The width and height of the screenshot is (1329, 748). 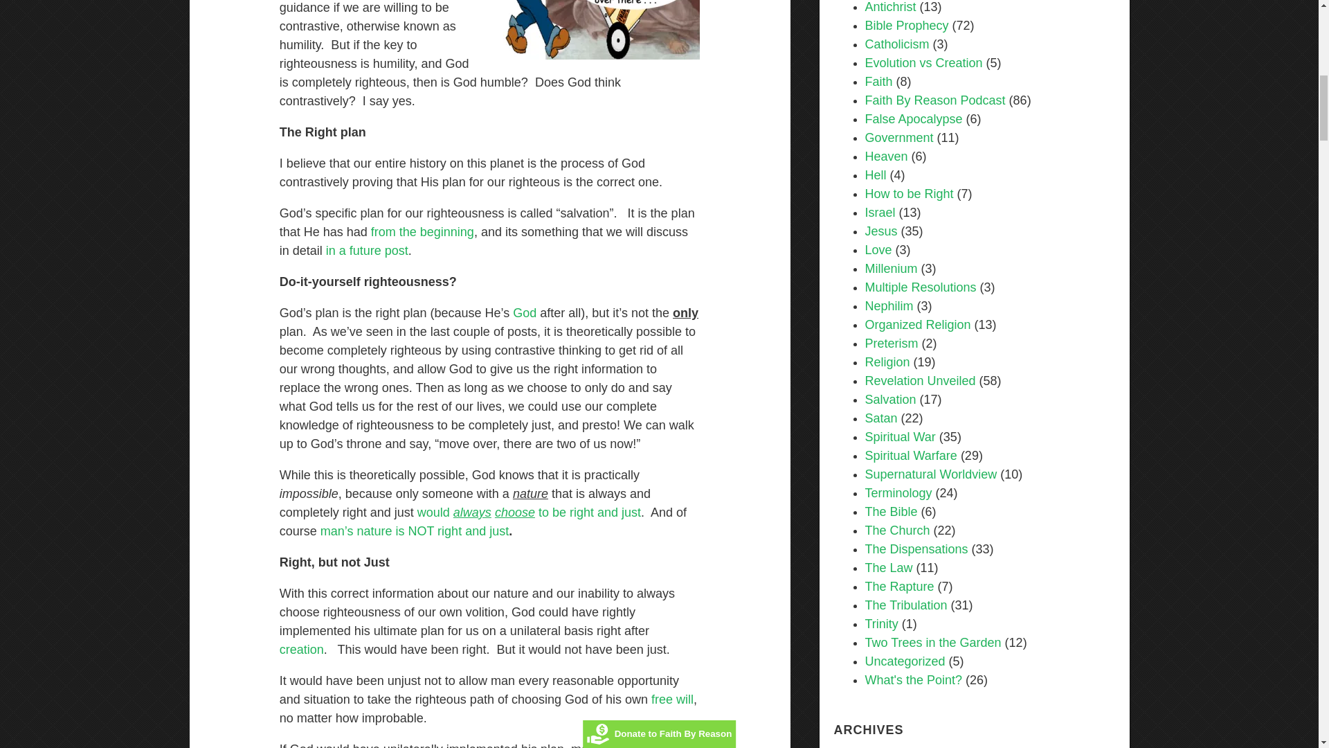 I want to click on And now, a Word from our sponsor, so click(x=525, y=313).